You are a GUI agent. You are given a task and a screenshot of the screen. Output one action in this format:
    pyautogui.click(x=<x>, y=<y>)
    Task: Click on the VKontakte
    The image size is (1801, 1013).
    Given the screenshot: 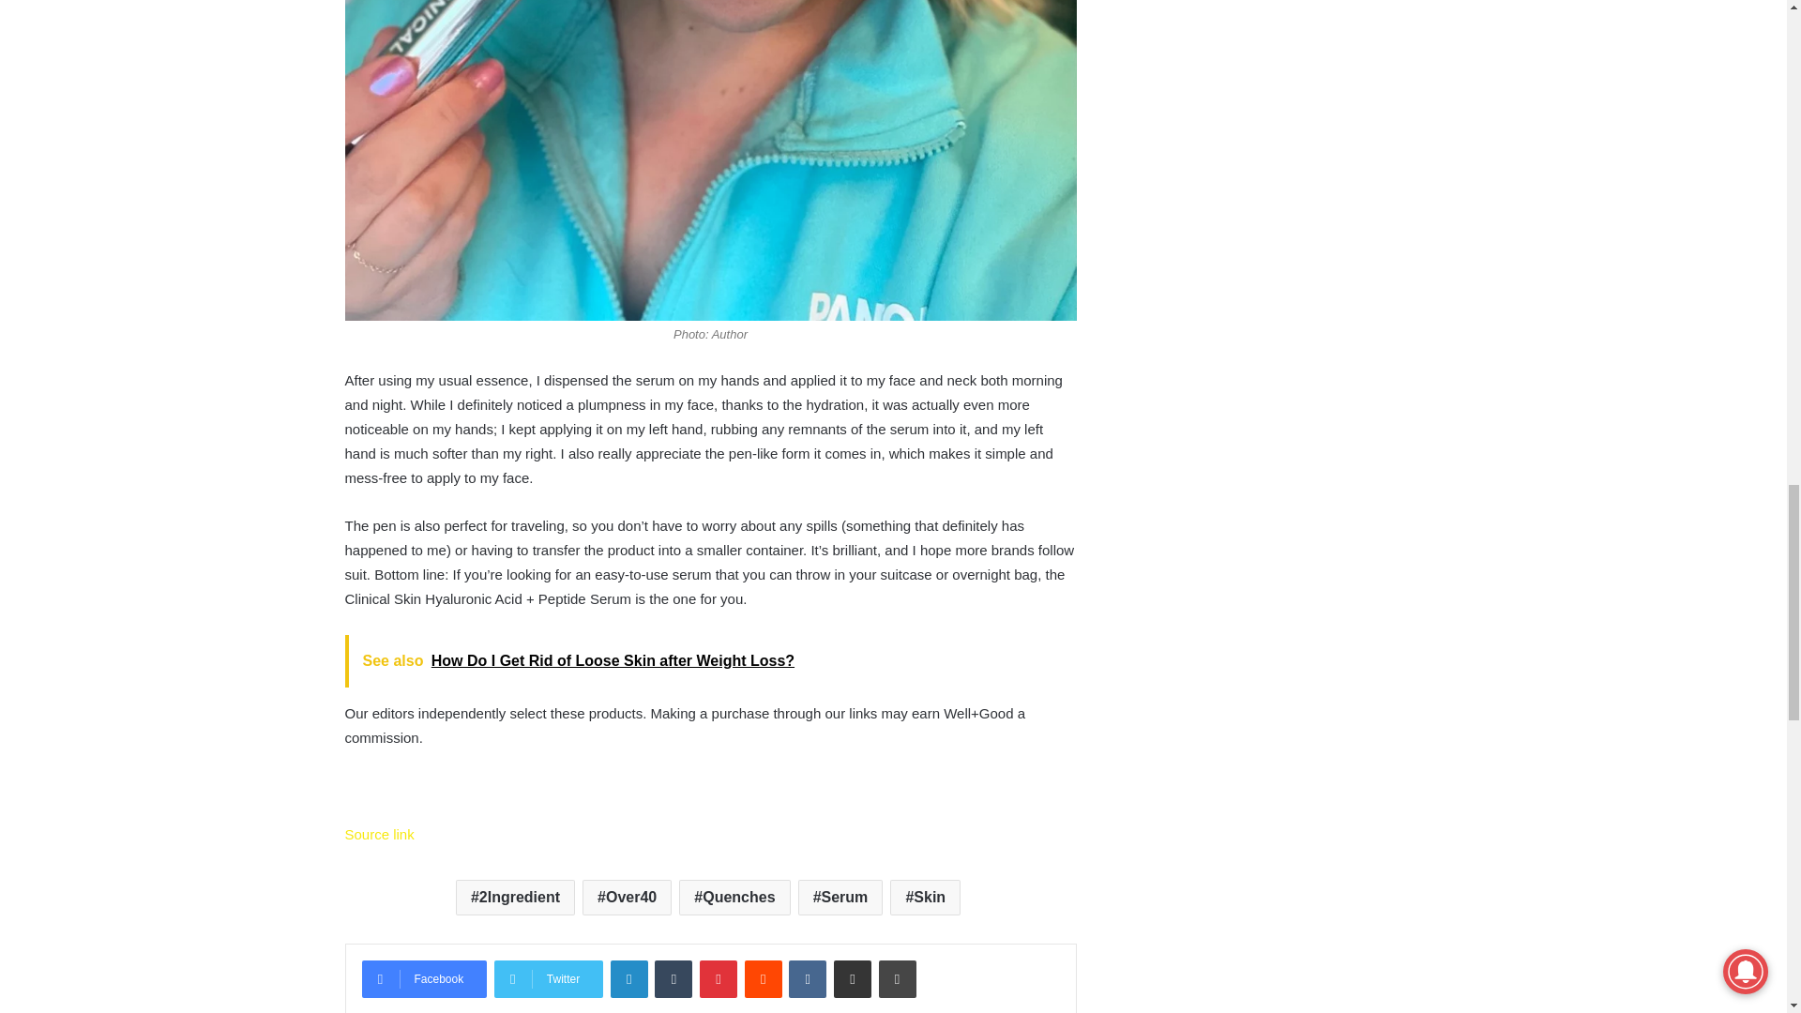 What is the action you would take?
    pyautogui.click(x=807, y=978)
    